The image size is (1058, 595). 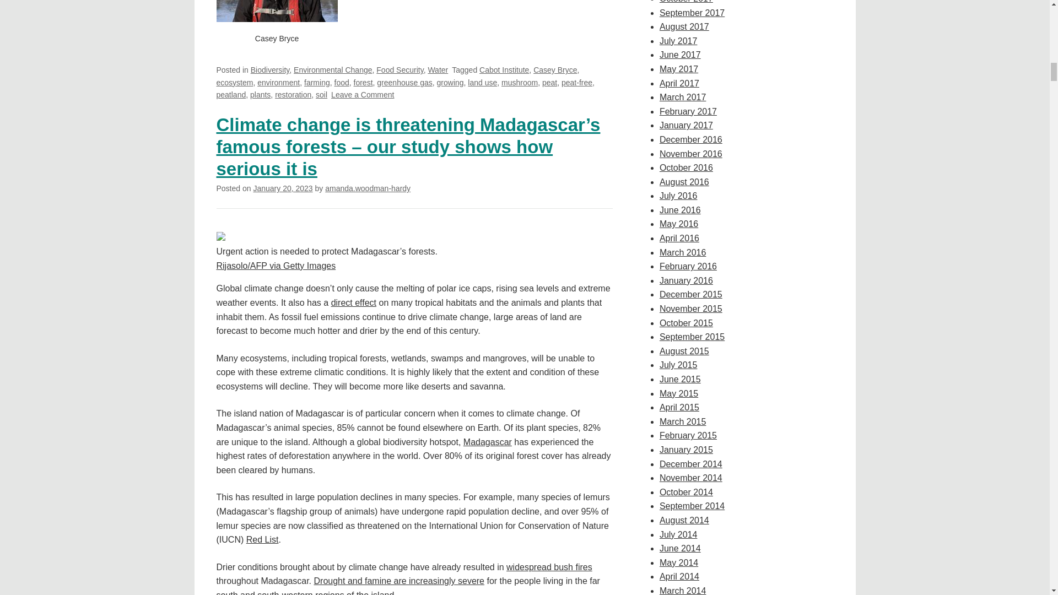 What do you see at coordinates (504, 69) in the screenshot?
I see `Cabot Institute` at bounding box center [504, 69].